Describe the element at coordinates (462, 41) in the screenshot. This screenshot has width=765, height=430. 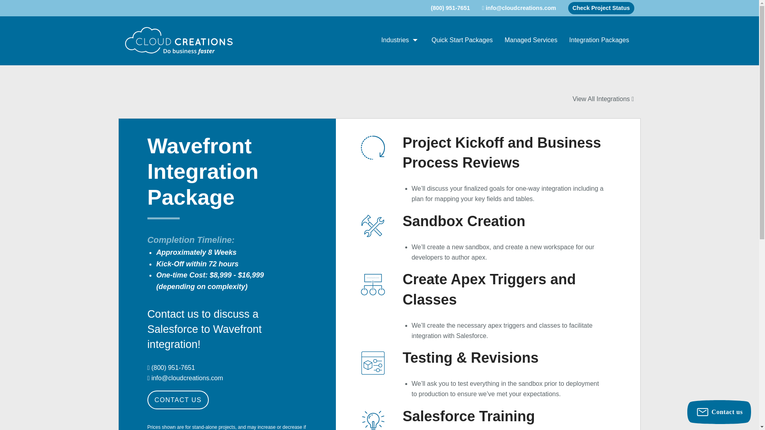
I see `Quick Start Packages` at that location.